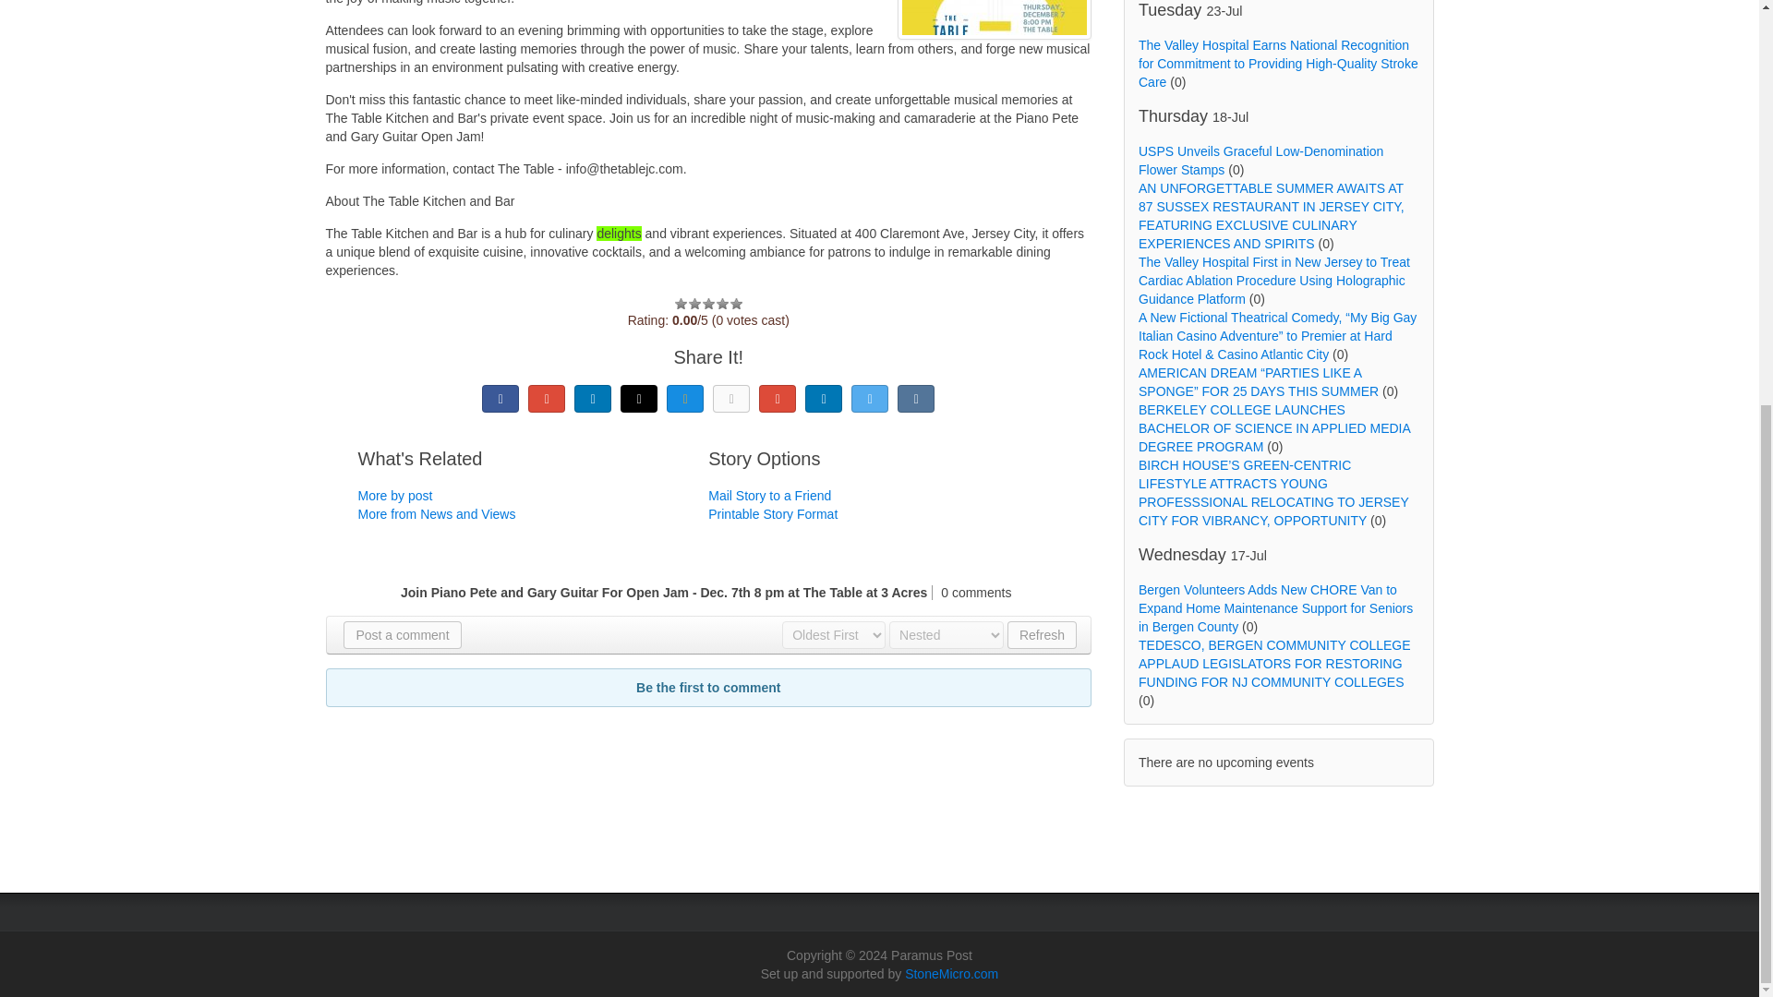 Image resolution: width=1773 pixels, height=997 pixels. What do you see at coordinates (593, 399) in the screenshot?
I see `LinkedIn` at bounding box center [593, 399].